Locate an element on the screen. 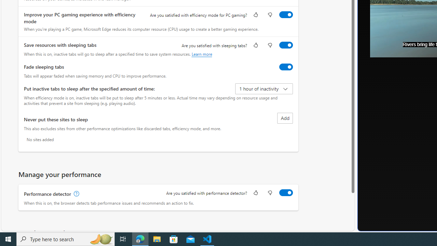 Image resolution: width=437 pixels, height=246 pixels. Performance detector, learn more is located at coordinates (76, 194).